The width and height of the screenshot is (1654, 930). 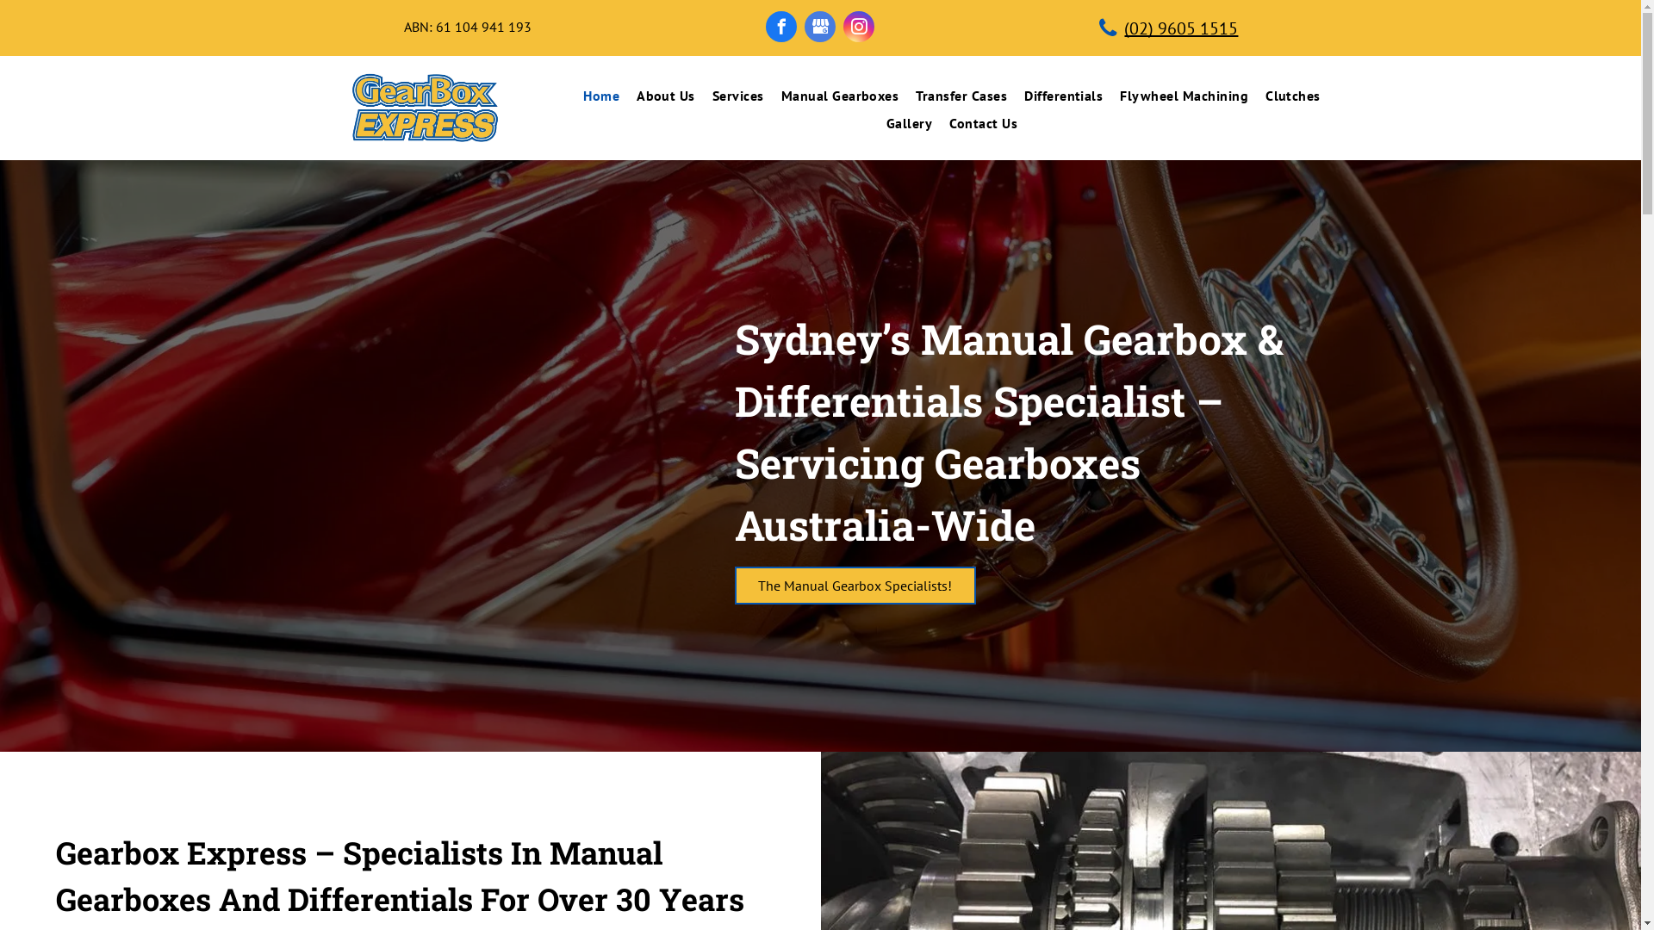 What do you see at coordinates (1172, 28) in the screenshot?
I see `(02) 9605 1515` at bounding box center [1172, 28].